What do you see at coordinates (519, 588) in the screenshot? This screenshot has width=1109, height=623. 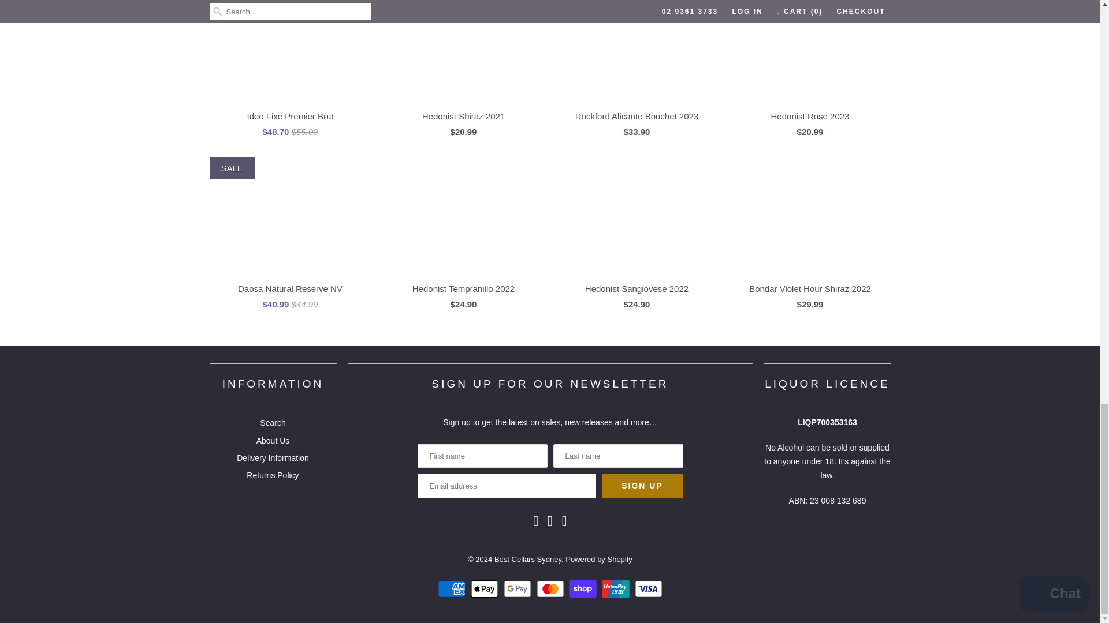 I see `Google Pay` at bounding box center [519, 588].